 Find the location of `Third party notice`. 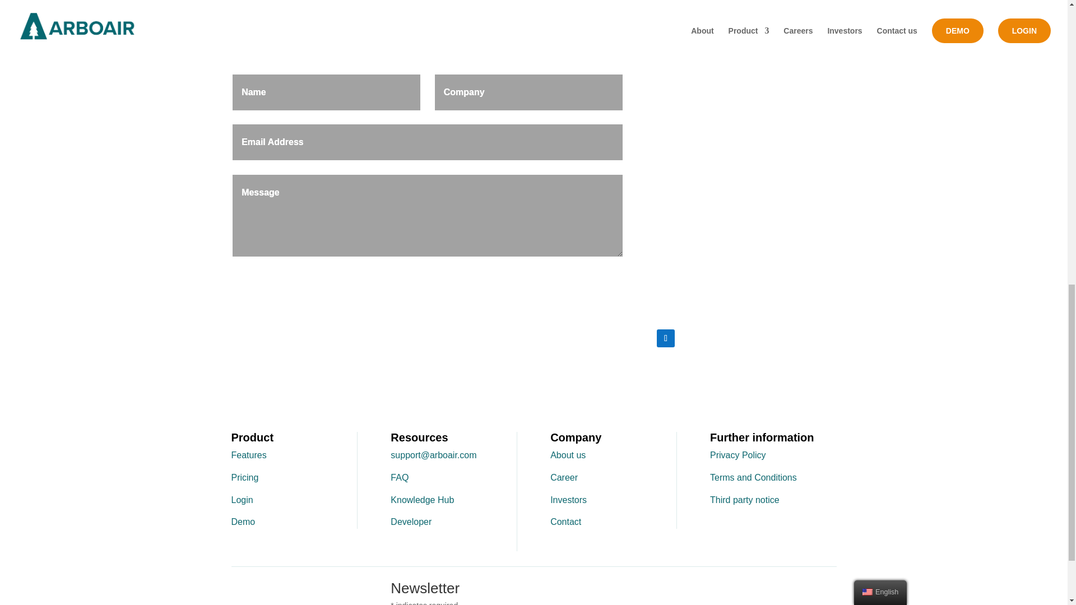

Third party notice is located at coordinates (744, 500).